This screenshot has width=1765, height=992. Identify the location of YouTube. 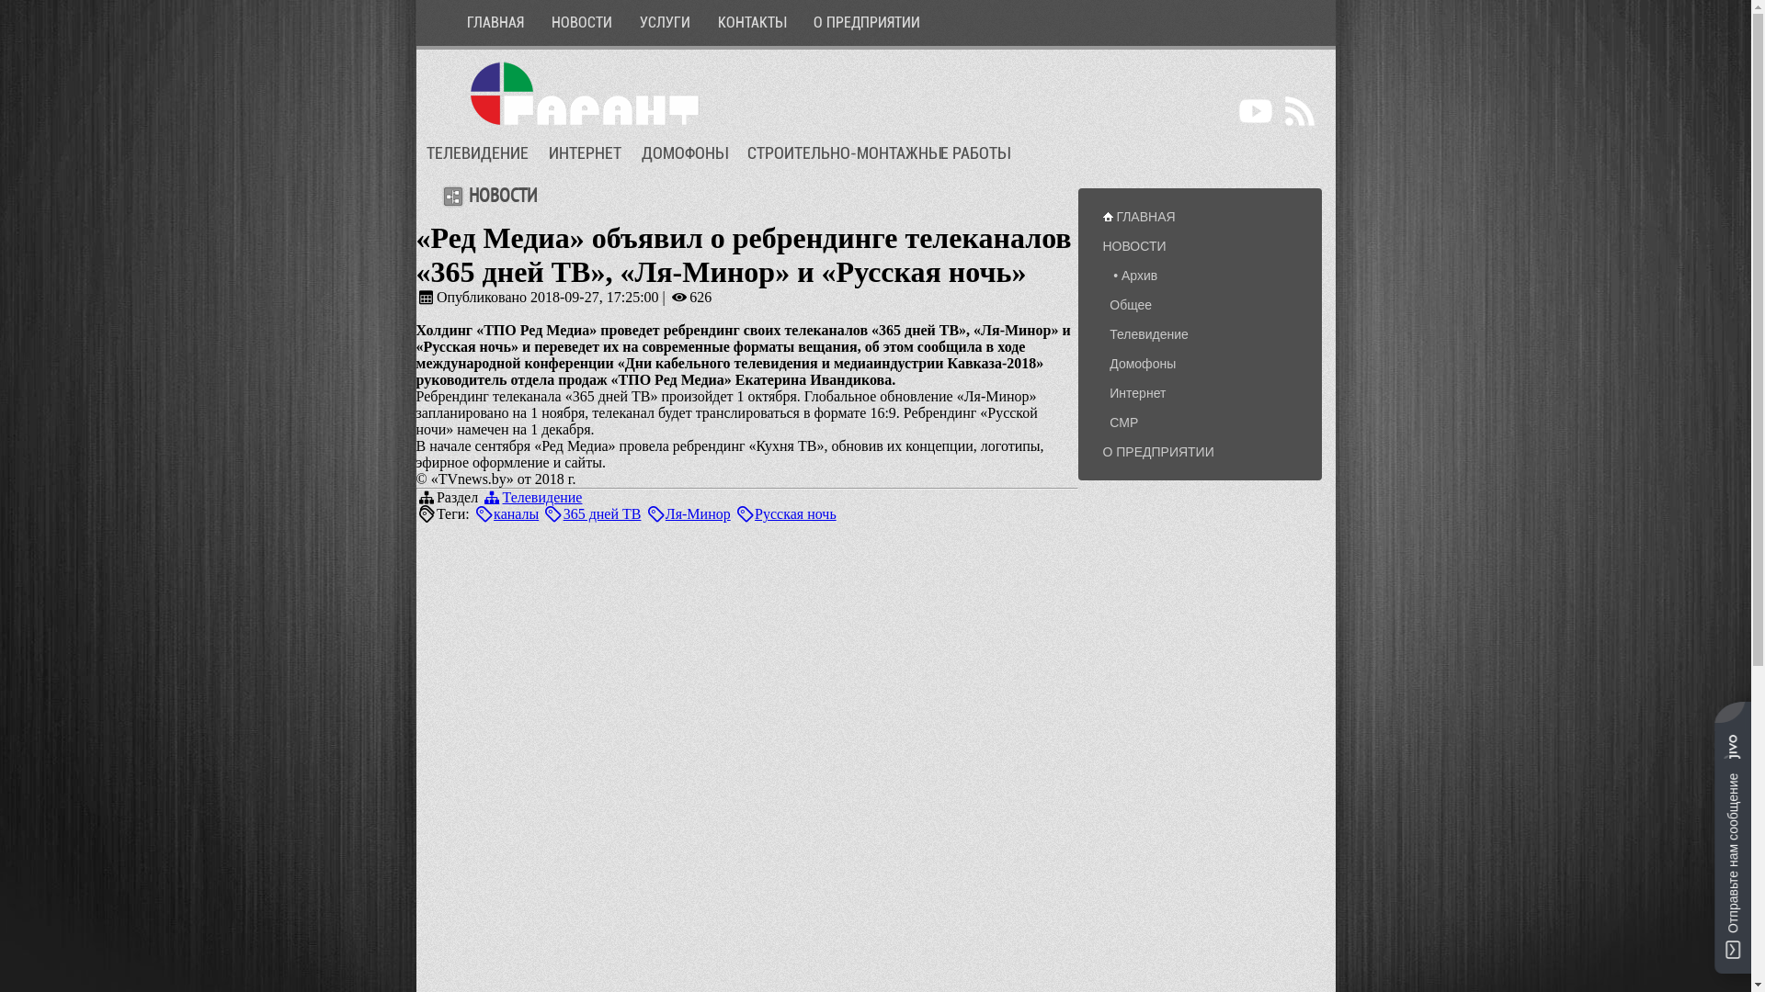
(1256, 111).